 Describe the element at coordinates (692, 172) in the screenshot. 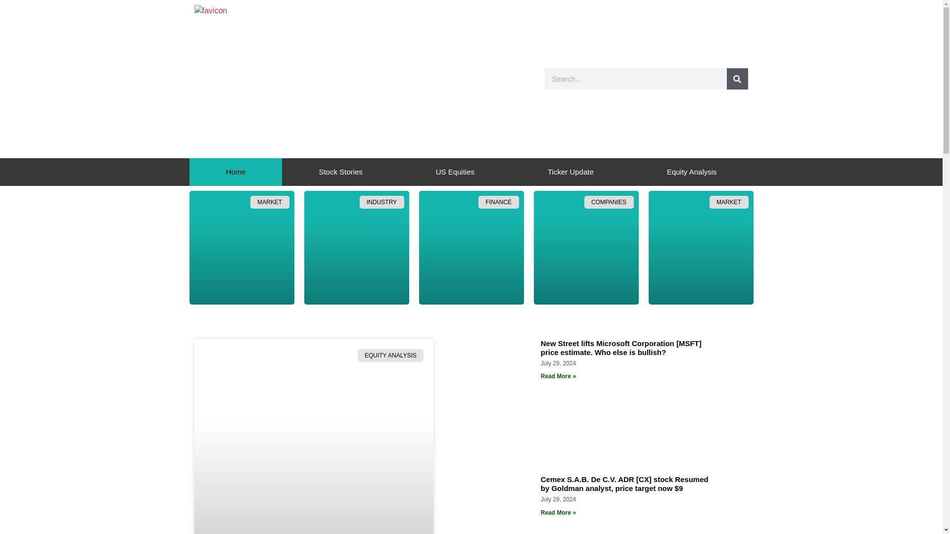

I see `Equity Analysis` at that location.